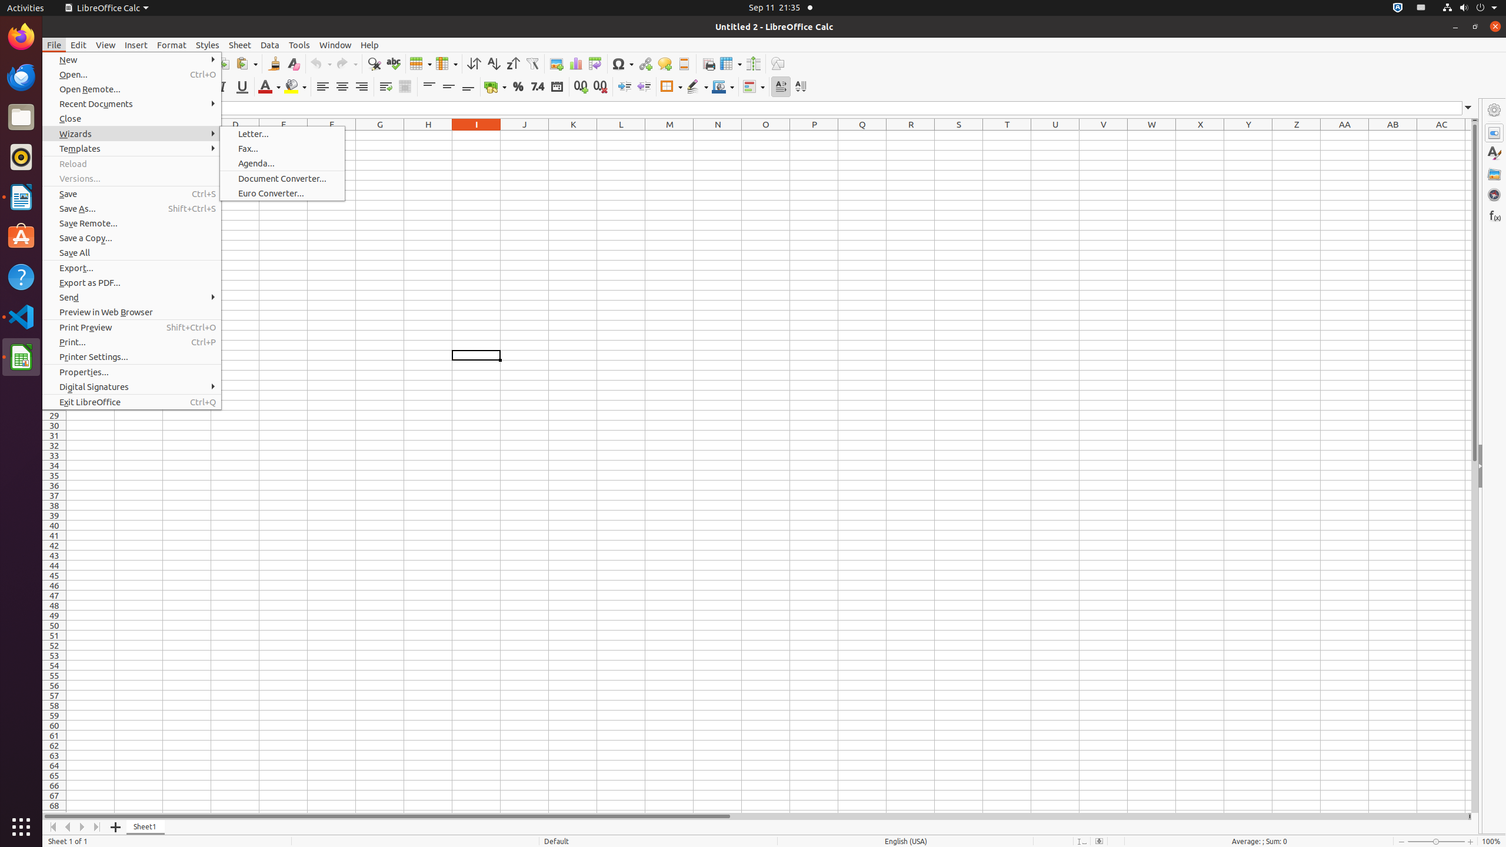  What do you see at coordinates (557, 87) in the screenshot?
I see `Date` at bounding box center [557, 87].